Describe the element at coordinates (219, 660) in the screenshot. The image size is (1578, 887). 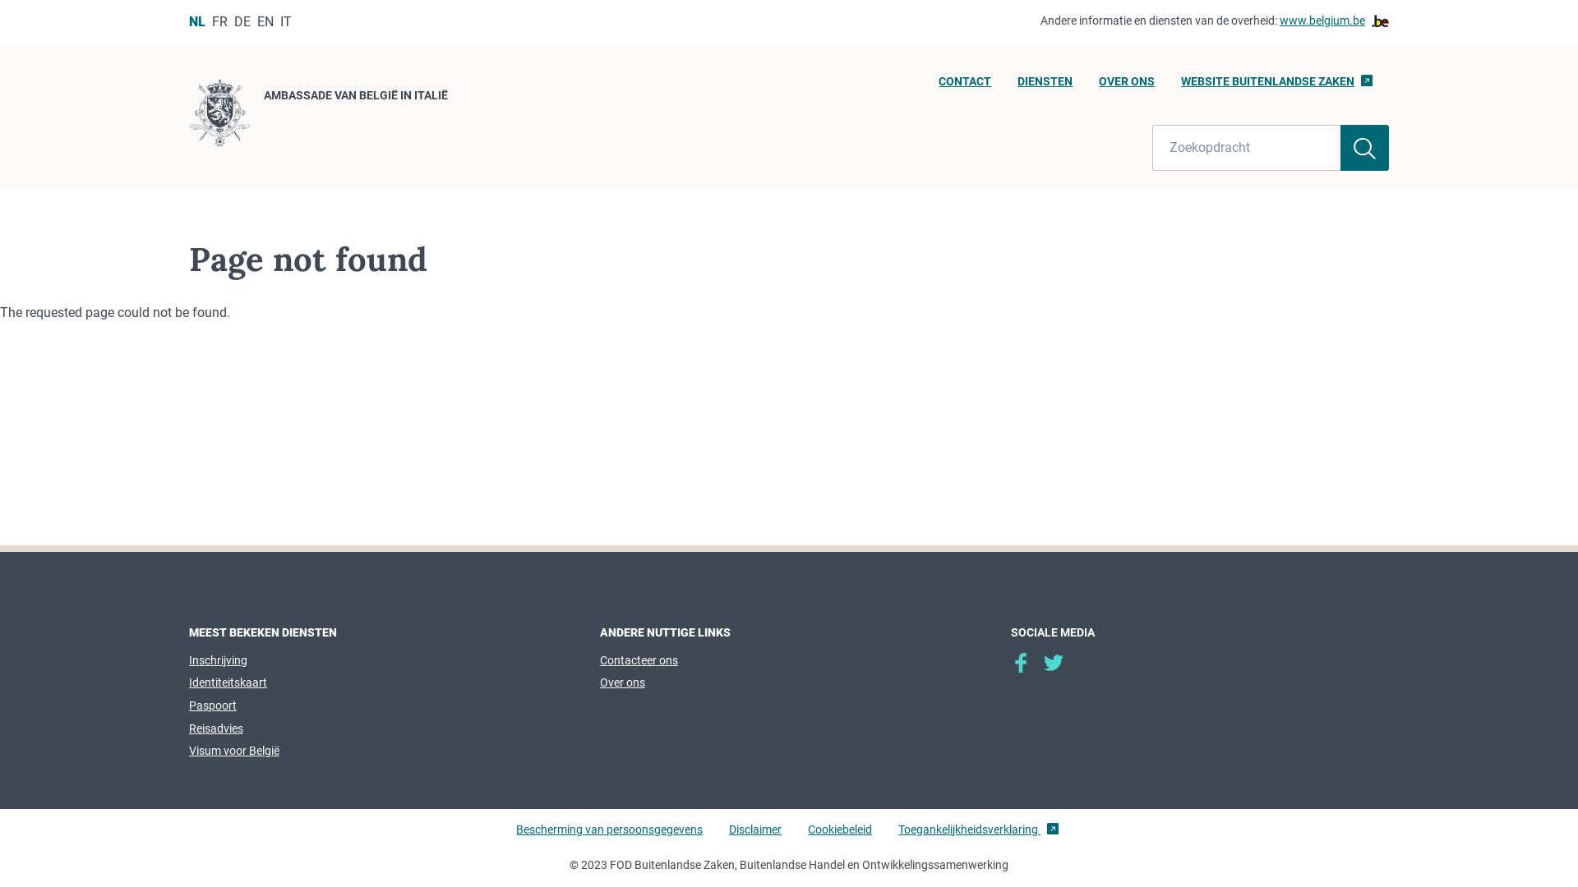
I see `Inschrijving` at that location.